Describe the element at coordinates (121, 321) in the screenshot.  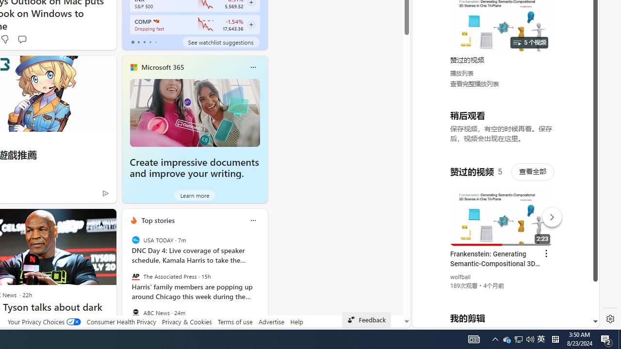
I see `Consumer Health Privacy` at that location.